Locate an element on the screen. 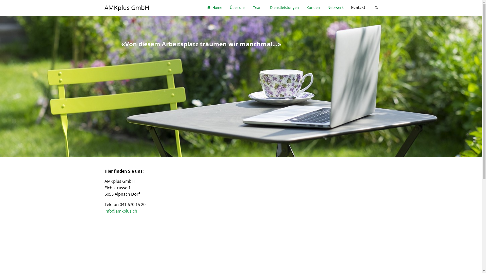 Image resolution: width=486 pixels, height=273 pixels. Netzwerk is located at coordinates (335, 8).